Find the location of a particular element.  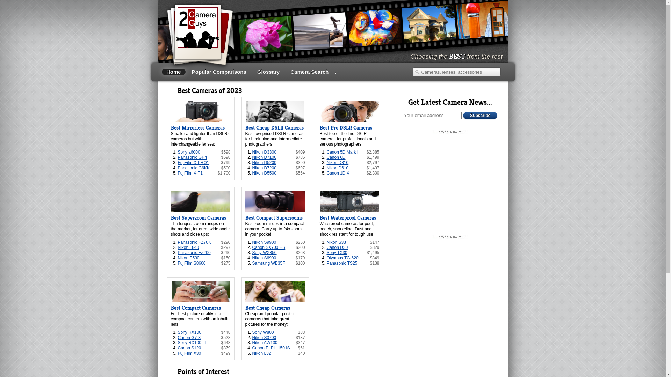

Canon 6D is located at coordinates (335, 157).